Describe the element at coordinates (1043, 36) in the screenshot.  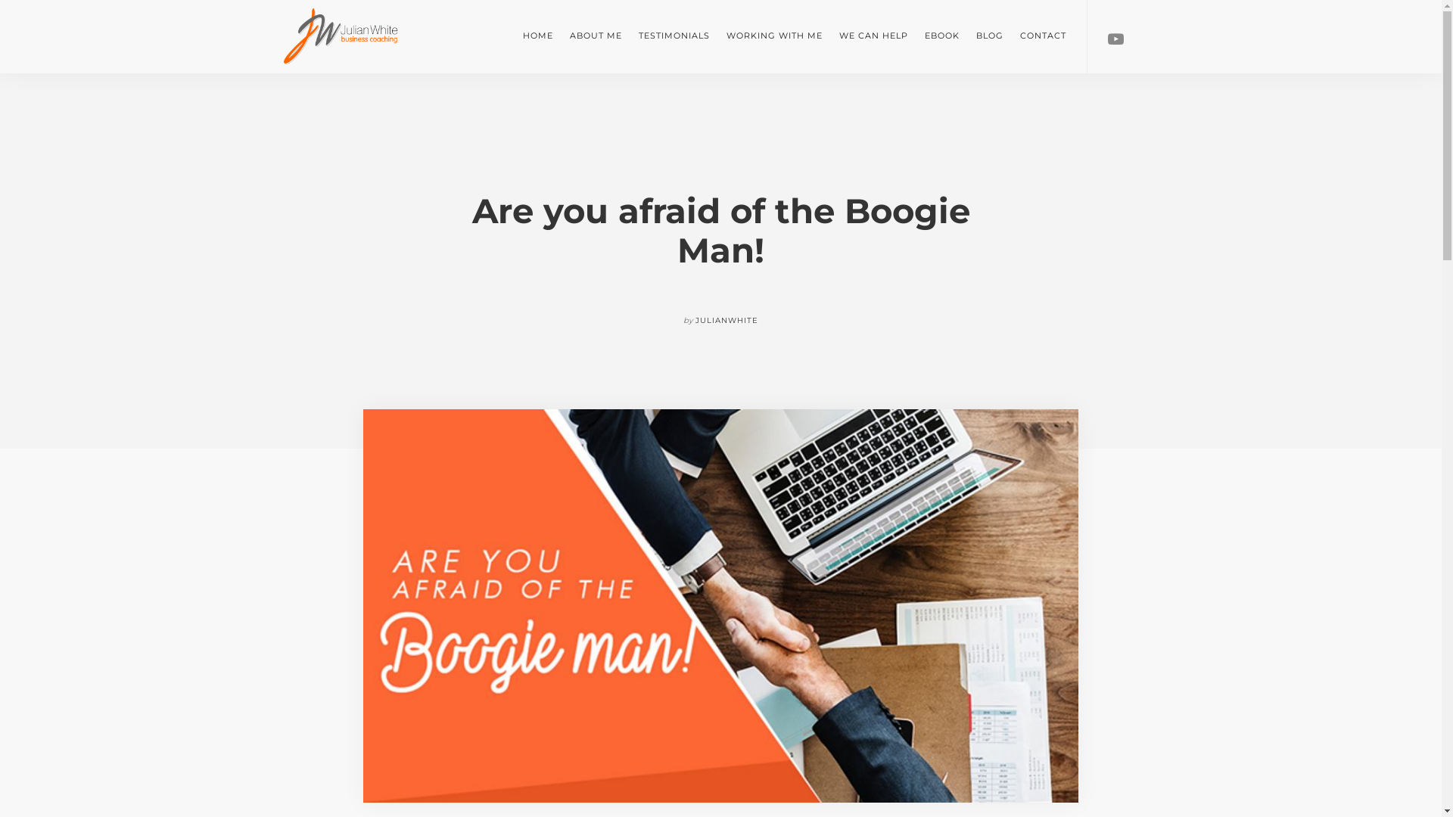
I see `CONTACT` at that location.